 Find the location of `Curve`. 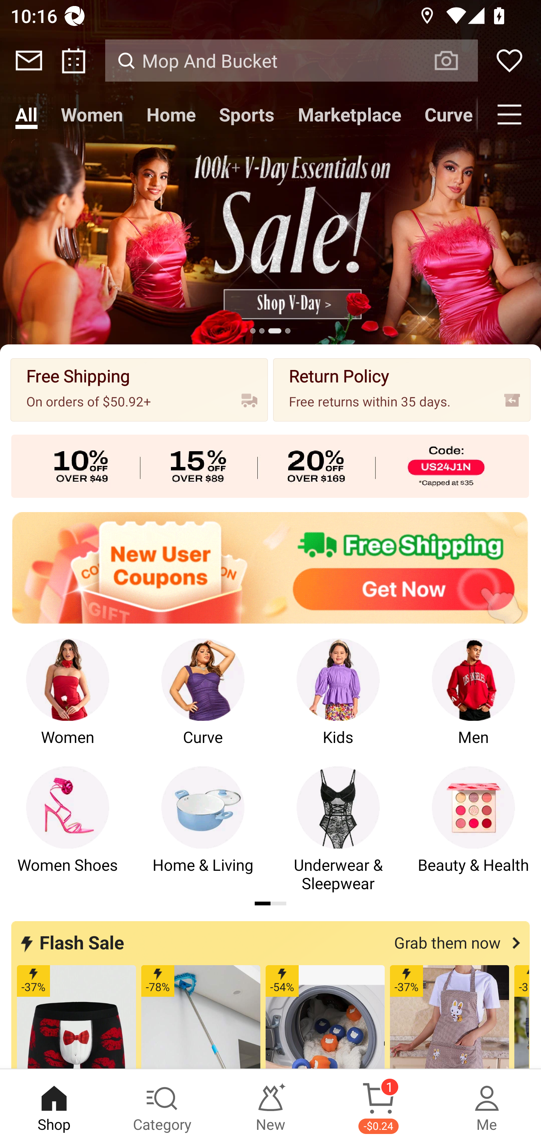

Curve is located at coordinates (445, 114).